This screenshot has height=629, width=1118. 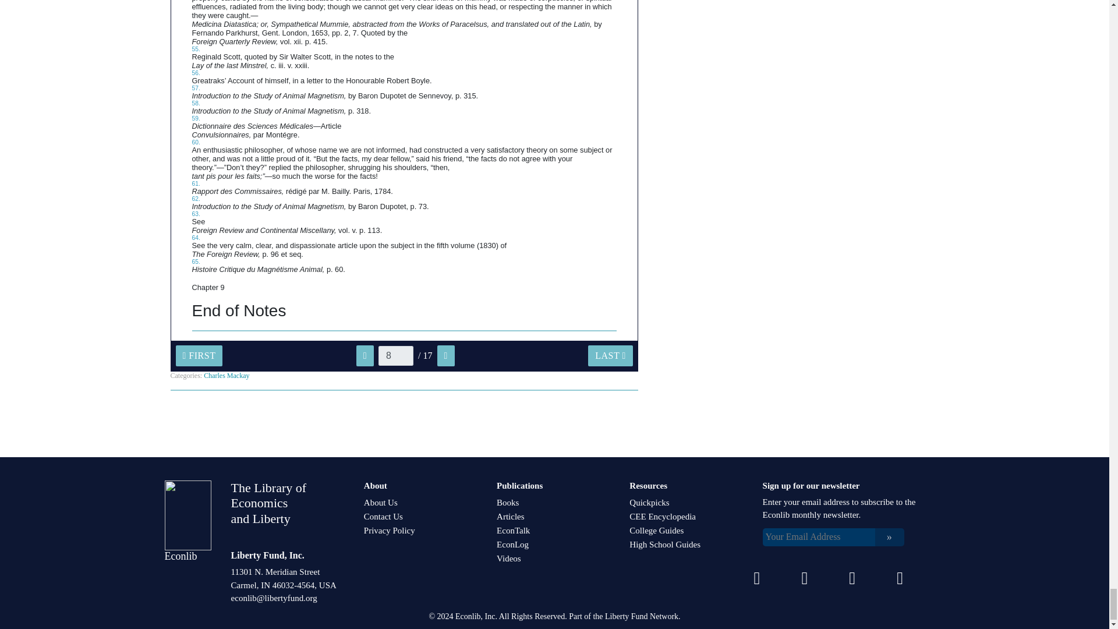 What do you see at coordinates (196, 198) in the screenshot?
I see `Return to text` at bounding box center [196, 198].